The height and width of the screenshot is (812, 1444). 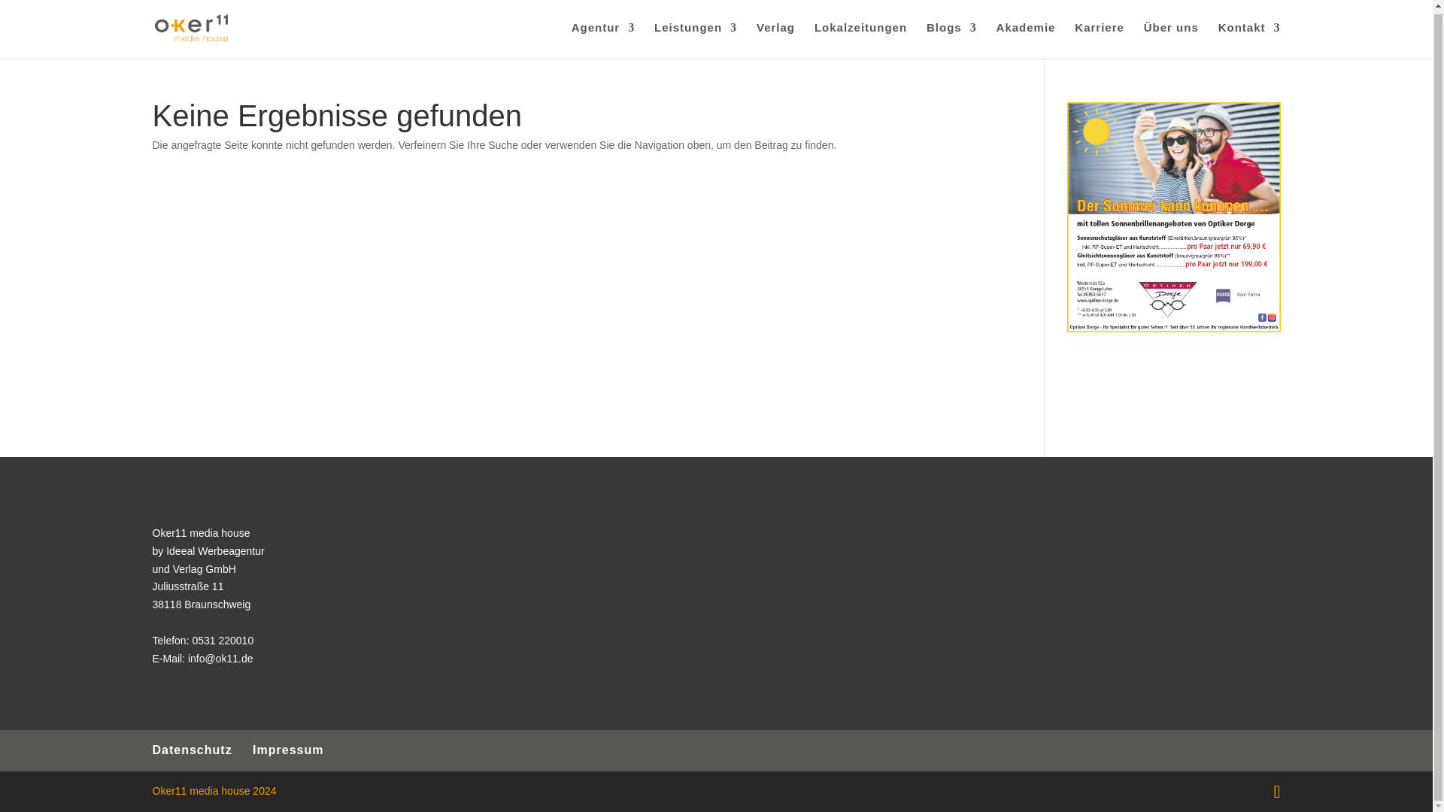 What do you see at coordinates (288, 750) in the screenshot?
I see `Impressum` at bounding box center [288, 750].